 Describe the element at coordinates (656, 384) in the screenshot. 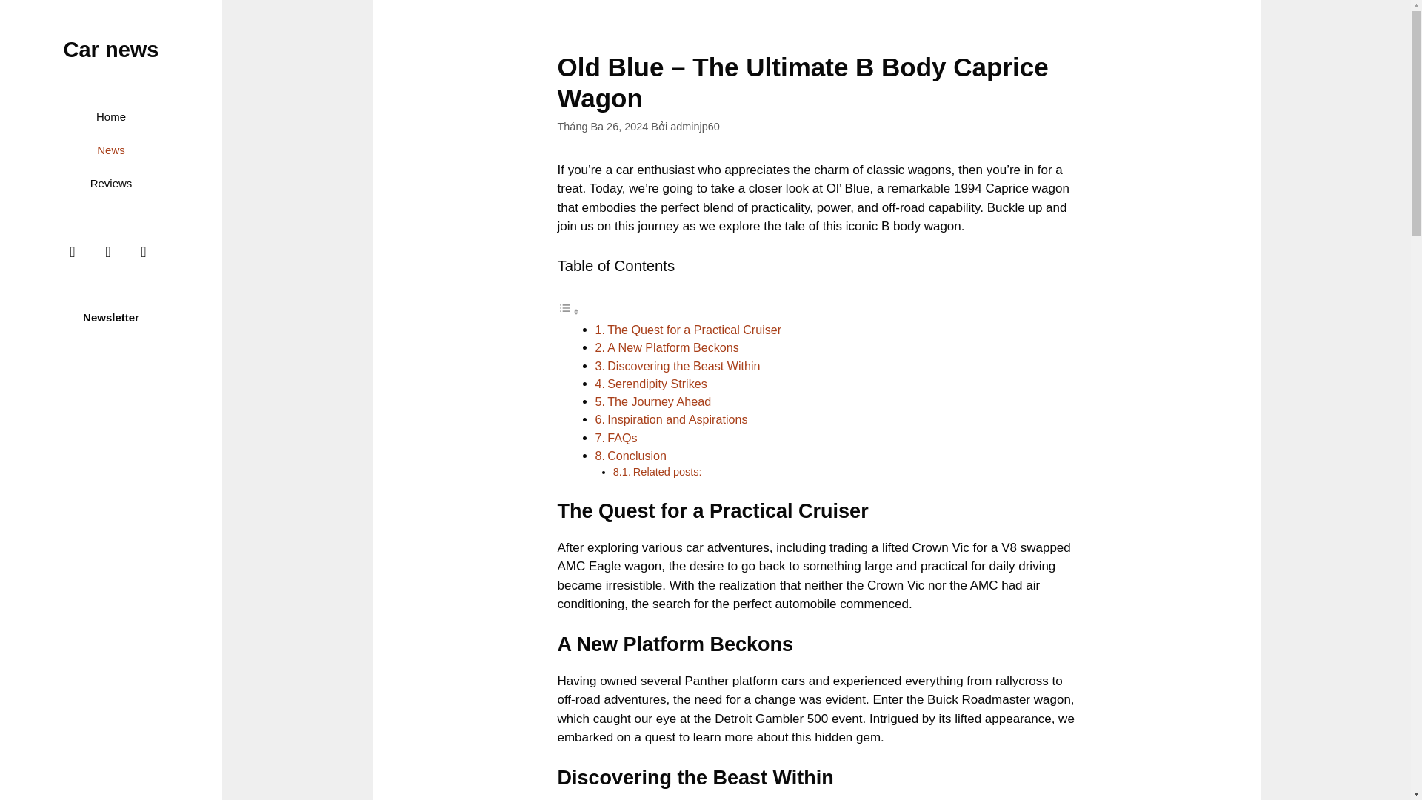

I see `Serendipity Strikes` at that location.